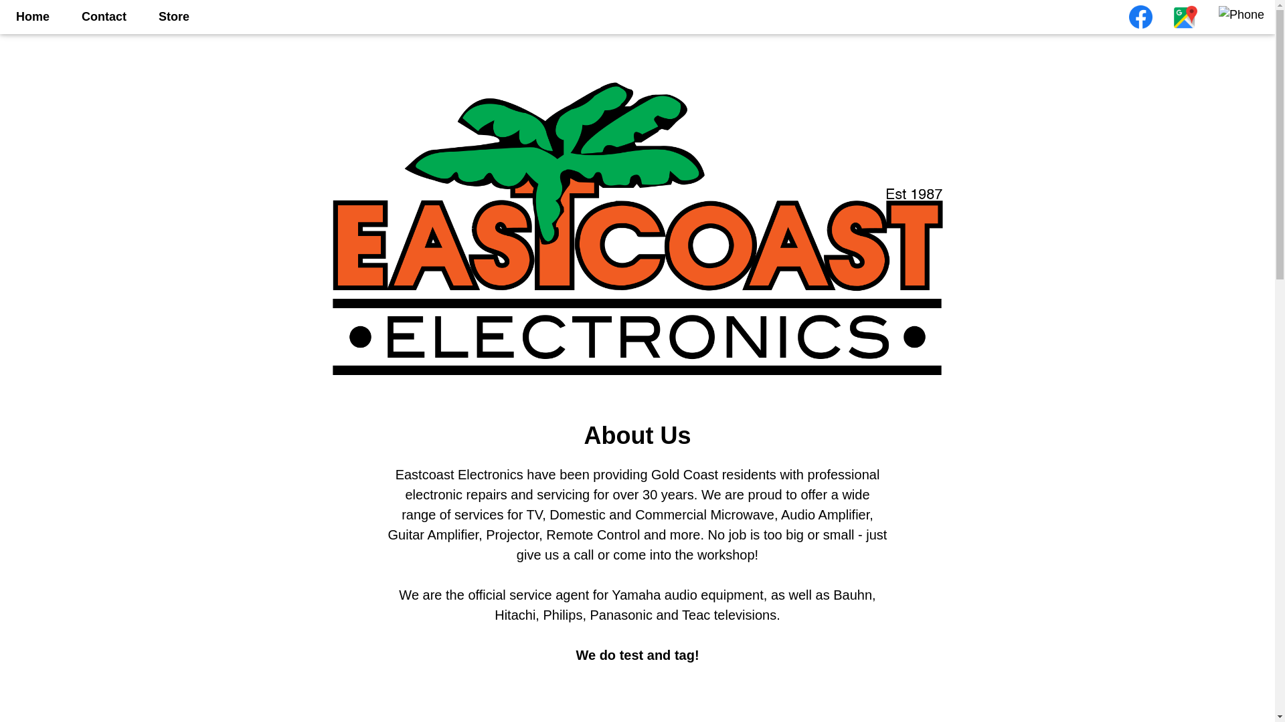 Image resolution: width=1285 pixels, height=722 pixels. I want to click on Home, so click(32, 17).